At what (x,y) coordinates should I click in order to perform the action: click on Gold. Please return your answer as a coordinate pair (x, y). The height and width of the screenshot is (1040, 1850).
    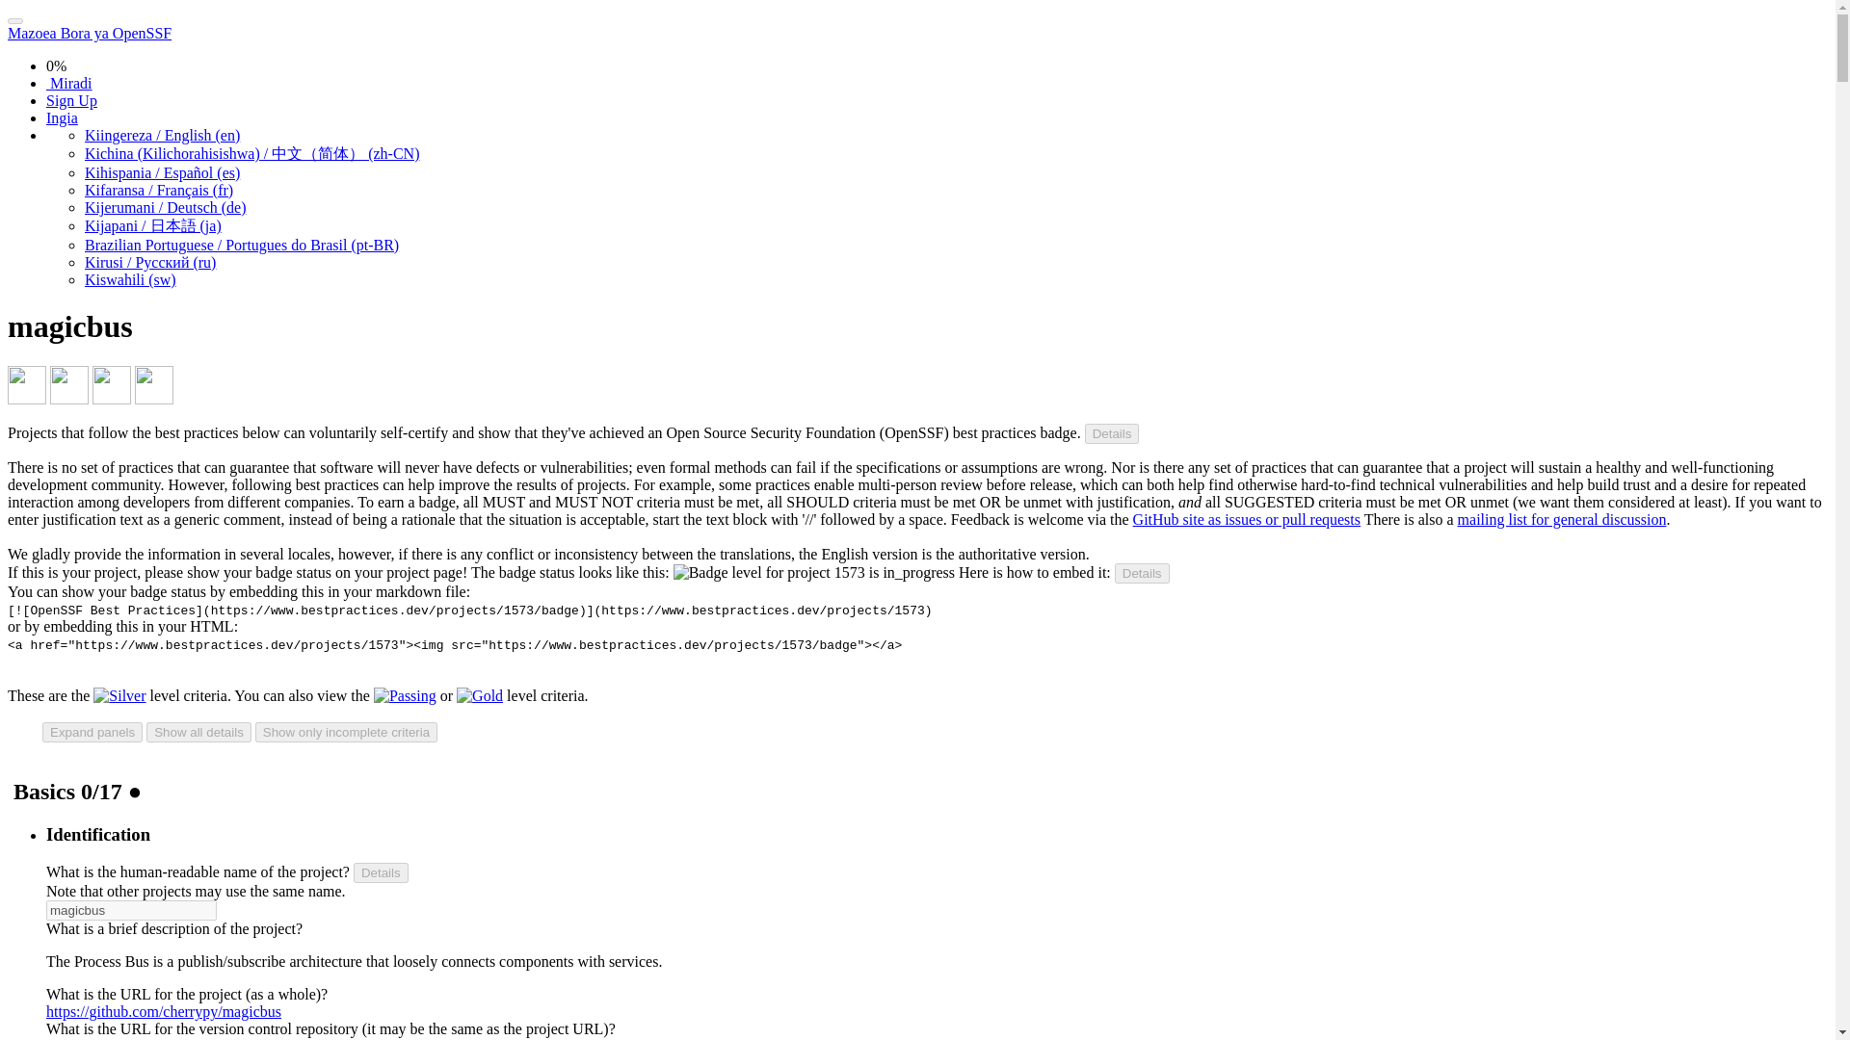
    Looking at the image, I should click on (480, 695).